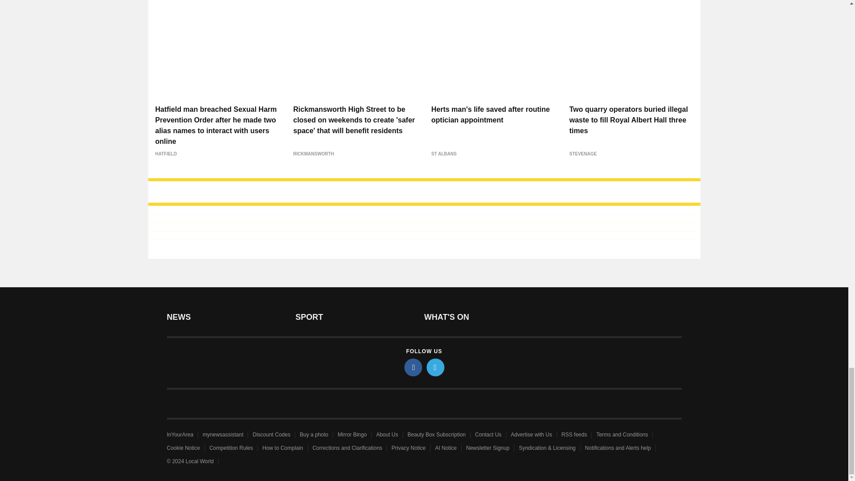 The width and height of the screenshot is (855, 481). Describe the element at coordinates (436, 367) in the screenshot. I see `twitter` at that location.